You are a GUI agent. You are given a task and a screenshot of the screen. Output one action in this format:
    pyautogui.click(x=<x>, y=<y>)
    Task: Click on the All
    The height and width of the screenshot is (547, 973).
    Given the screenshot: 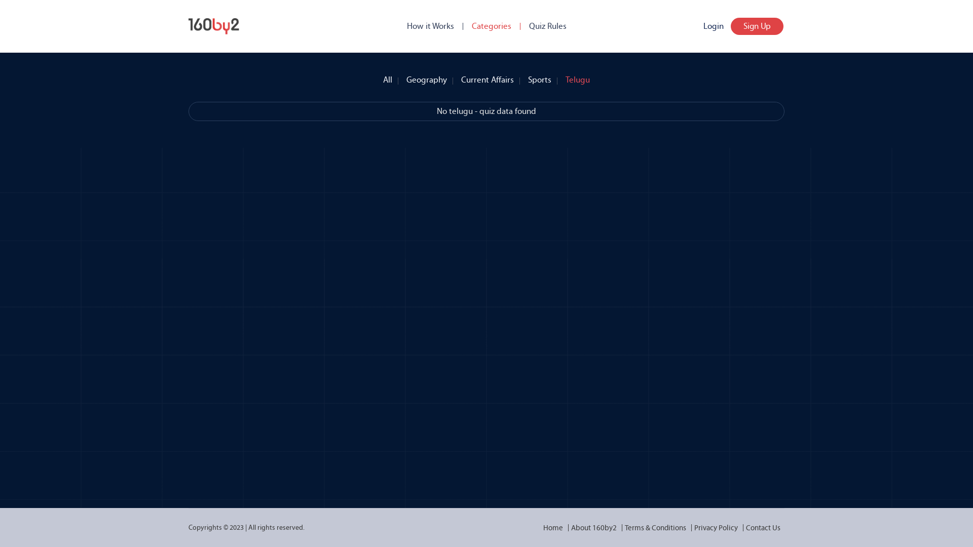 What is the action you would take?
    pyautogui.click(x=388, y=77)
    